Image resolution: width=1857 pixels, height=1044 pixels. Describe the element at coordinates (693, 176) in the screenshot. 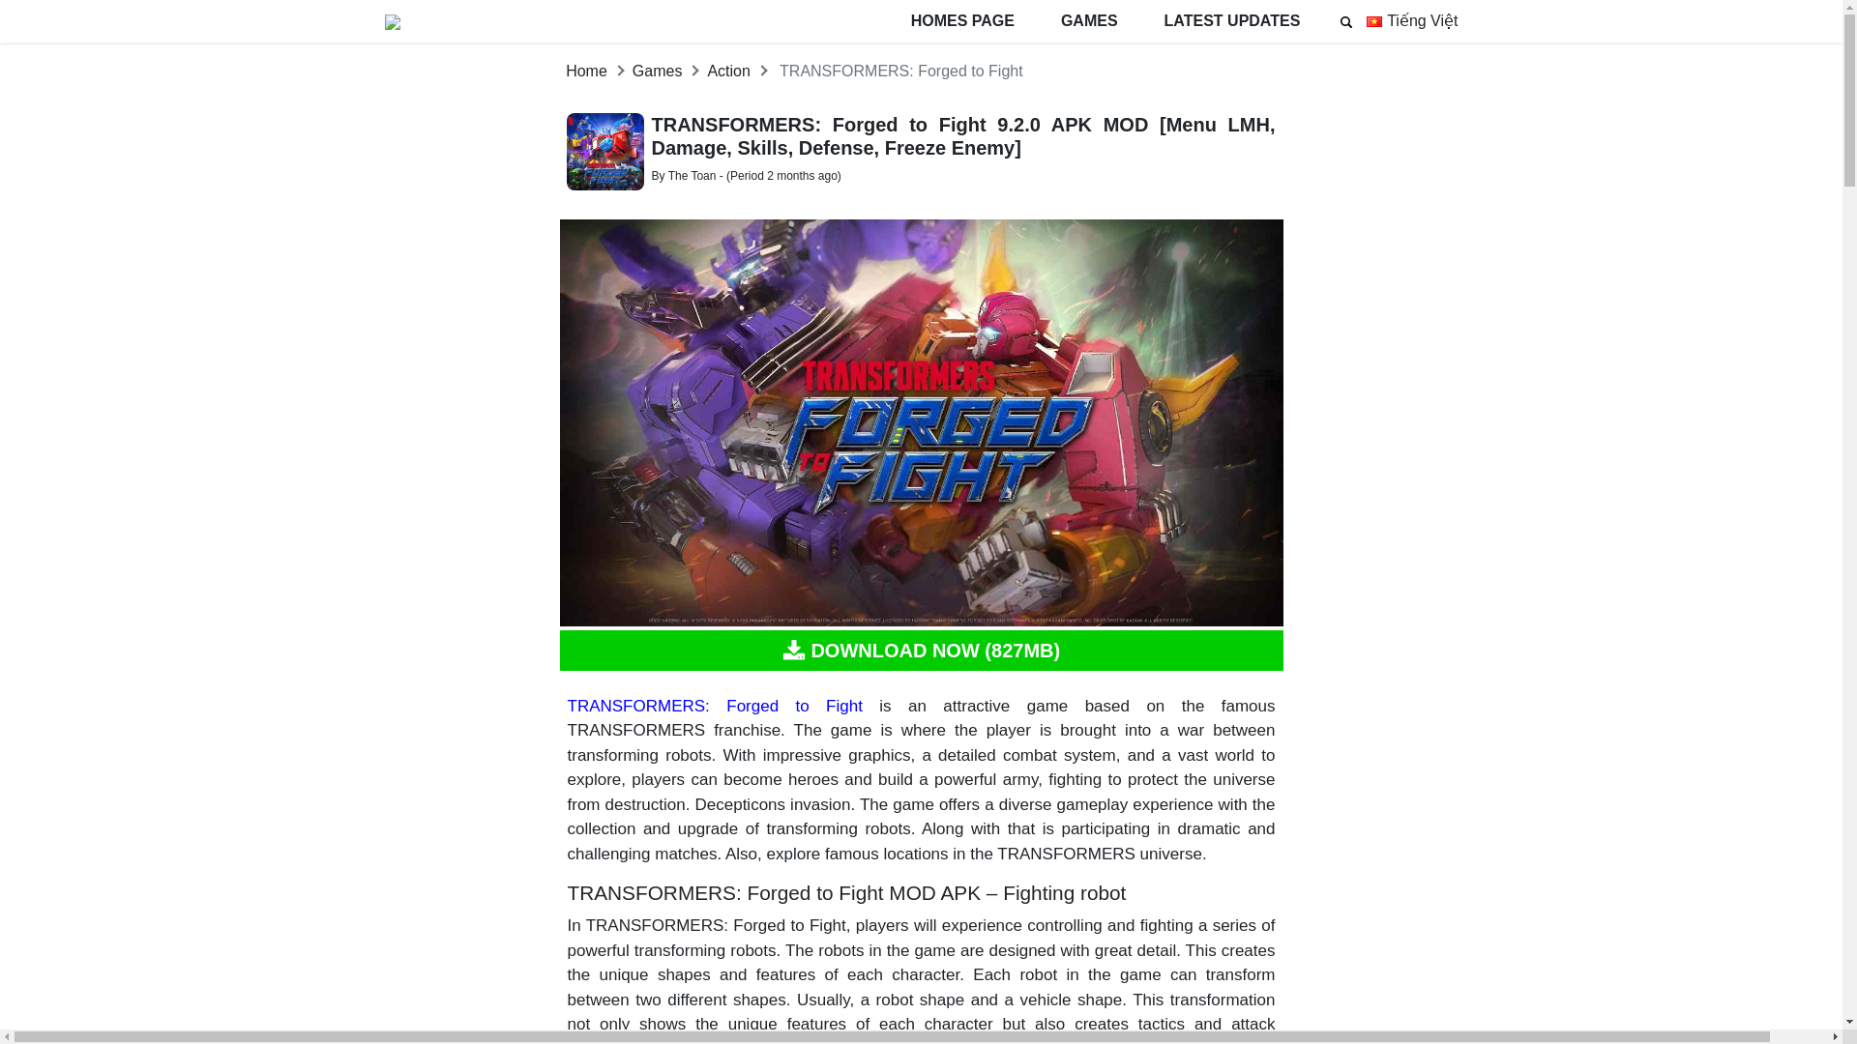

I see `The Toan` at that location.